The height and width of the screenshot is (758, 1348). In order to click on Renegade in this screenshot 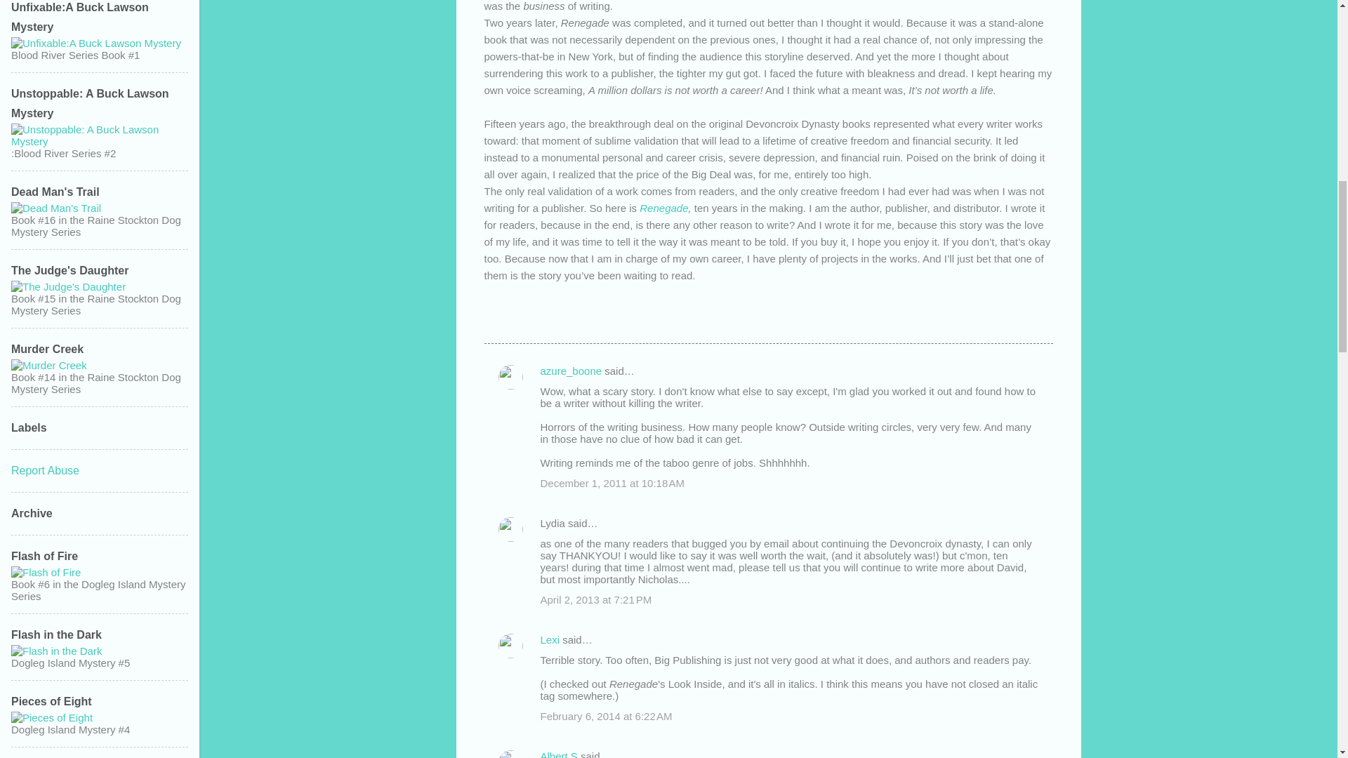, I will do `click(663, 208)`.